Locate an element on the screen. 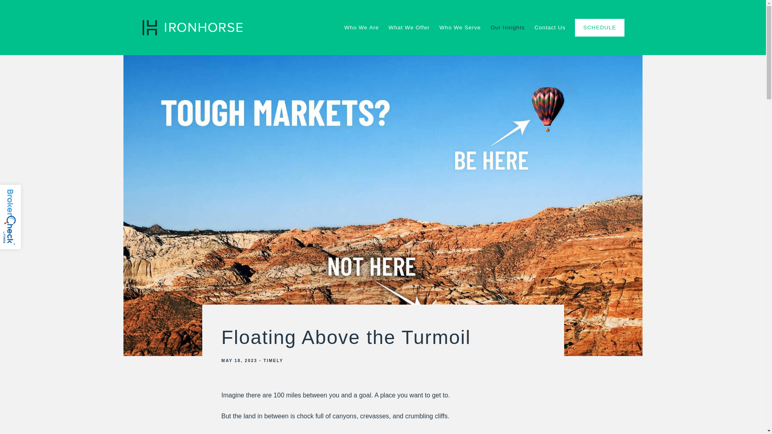 This screenshot has width=772, height=434. Contact Us is located at coordinates (549, 27).